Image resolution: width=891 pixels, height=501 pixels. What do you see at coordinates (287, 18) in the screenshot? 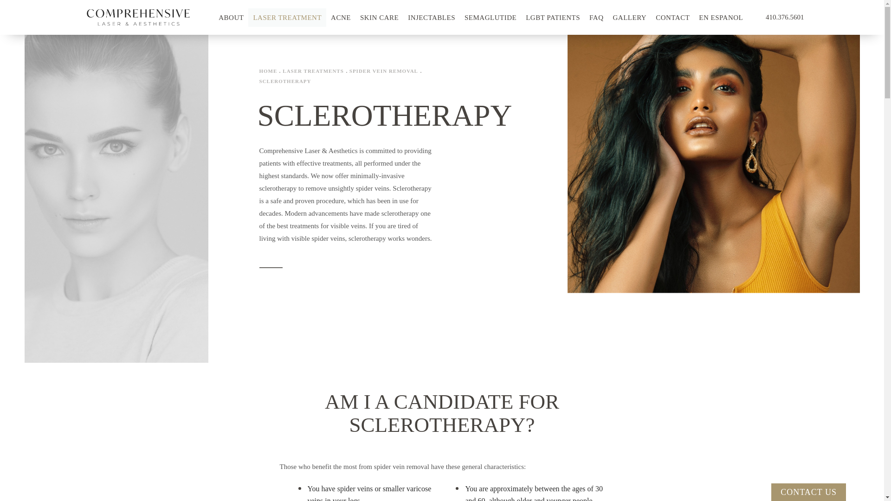
I see `LASER TREATMENT` at bounding box center [287, 18].